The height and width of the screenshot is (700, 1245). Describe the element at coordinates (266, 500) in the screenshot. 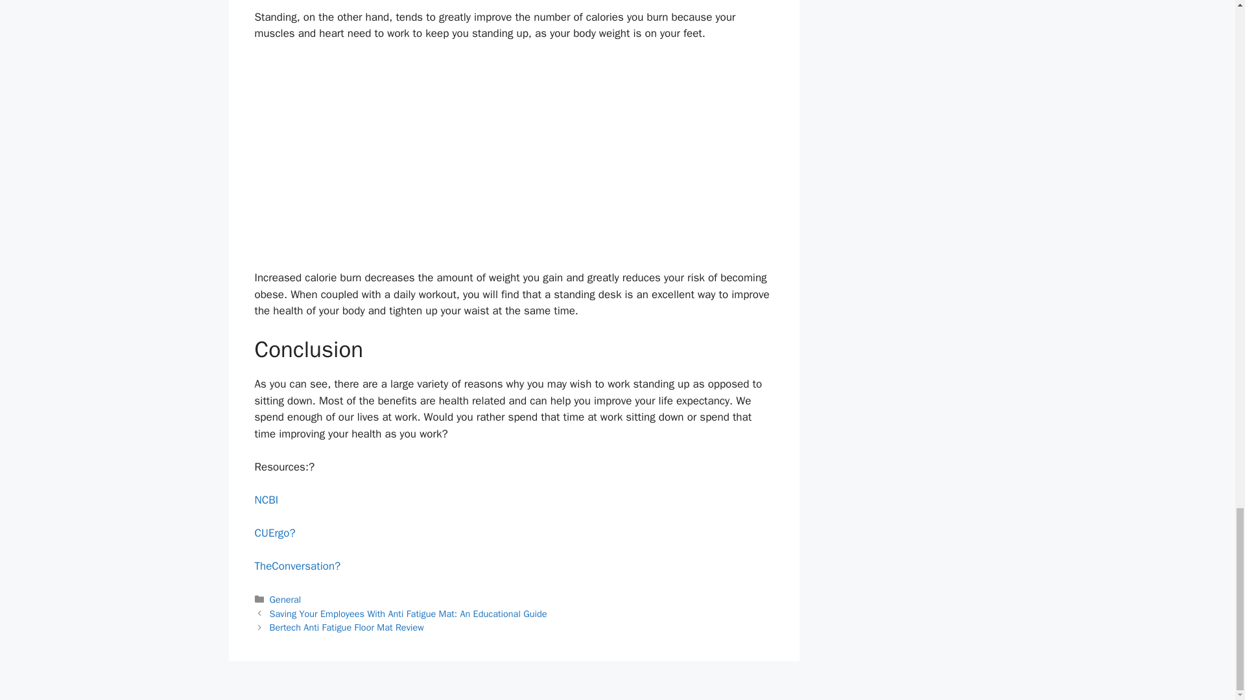

I see `NCBI` at that location.